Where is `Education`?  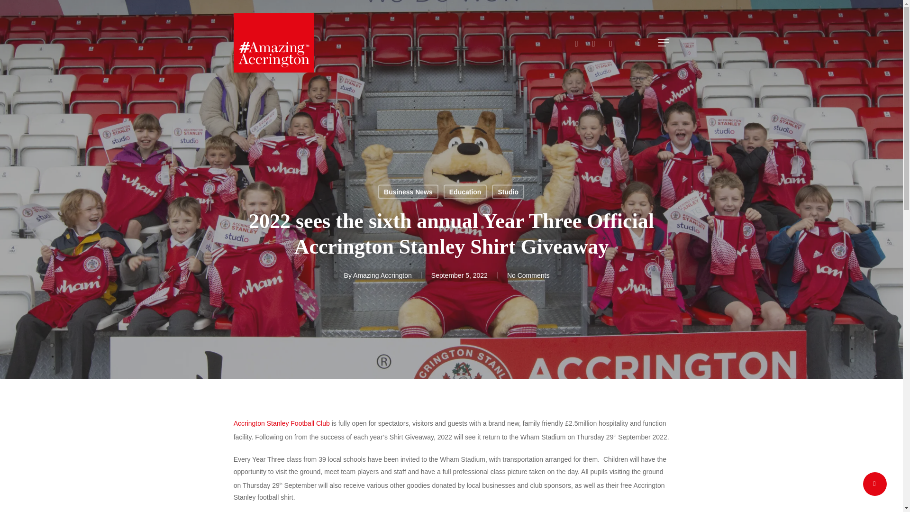
Education is located at coordinates (465, 192).